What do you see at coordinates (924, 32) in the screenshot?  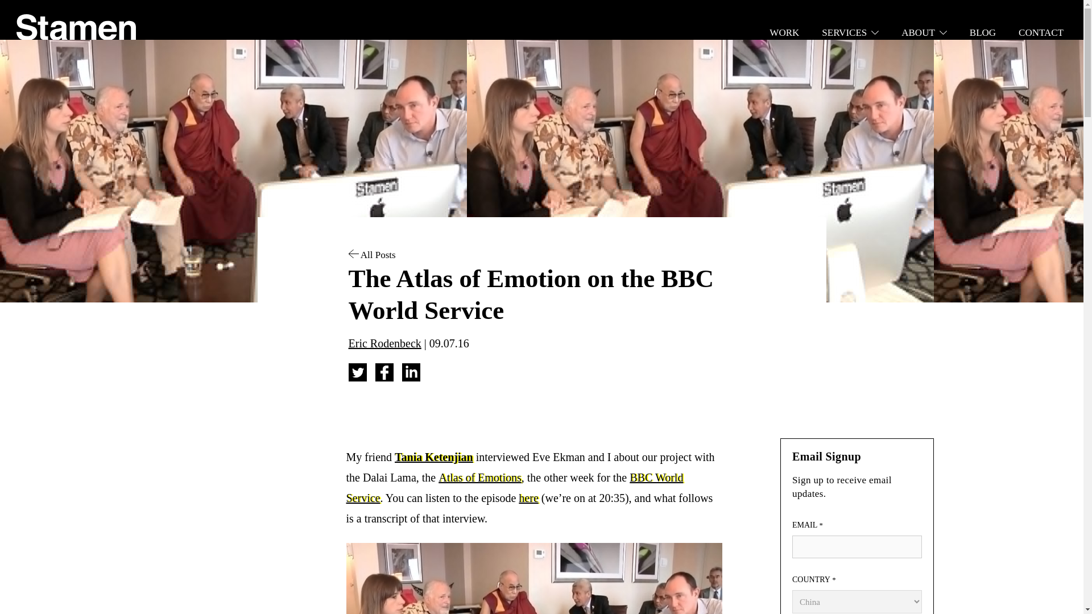 I see `ABOUT` at bounding box center [924, 32].